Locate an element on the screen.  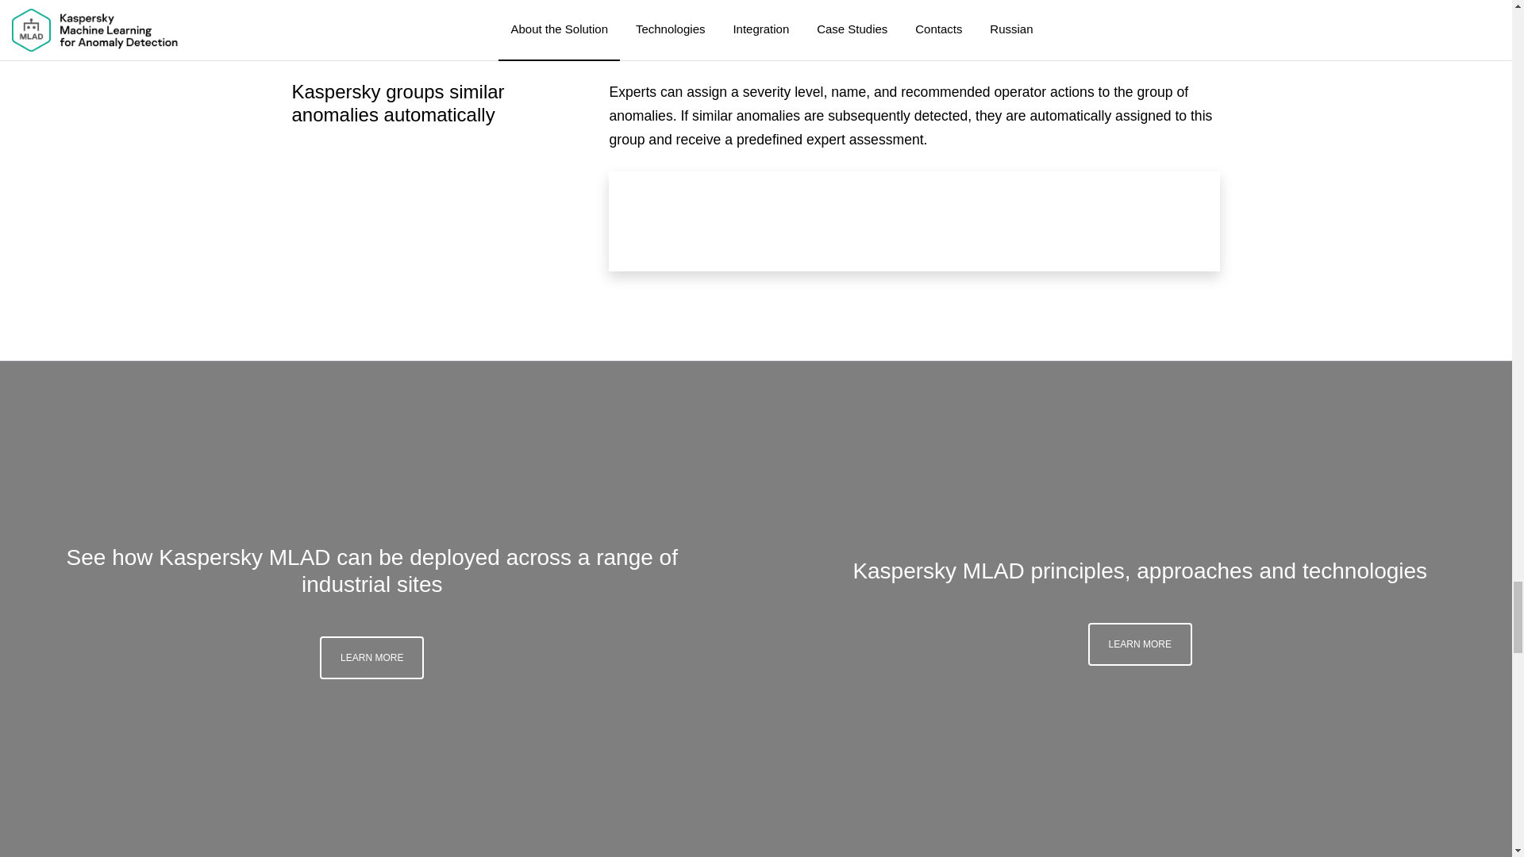
LEARN MORE is located at coordinates (371, 241).